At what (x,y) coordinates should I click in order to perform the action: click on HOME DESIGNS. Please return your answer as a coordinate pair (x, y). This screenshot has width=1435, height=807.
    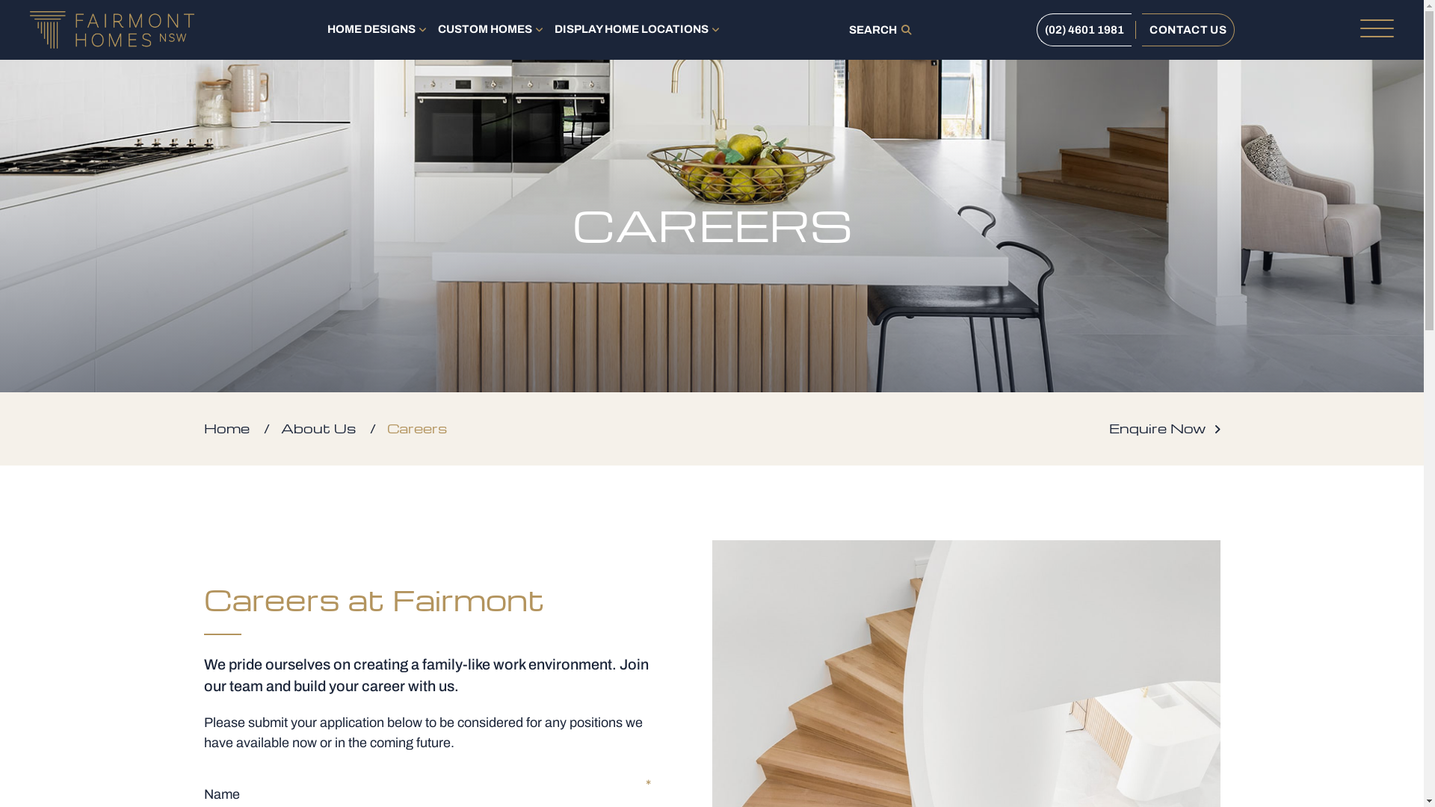
    Looking at the image, I should click on (375, 30).